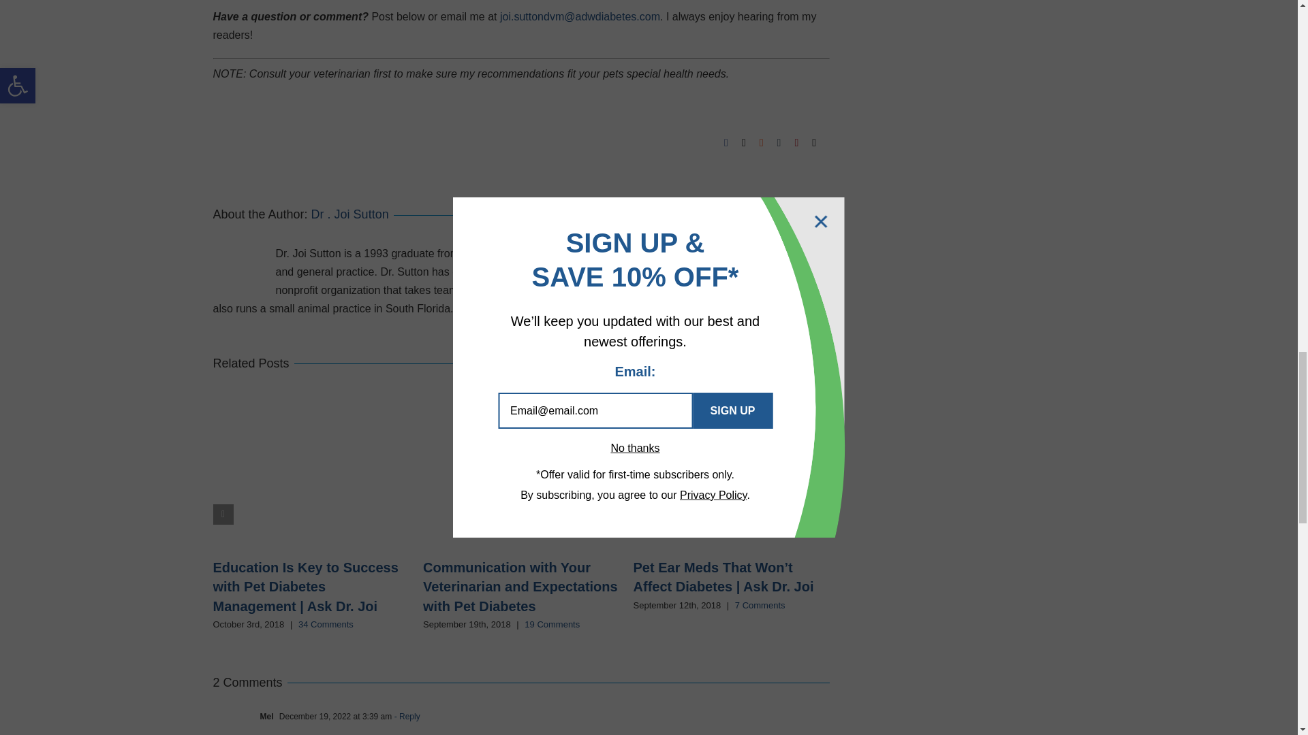 The width and height of the screenshot is (1308, 735). Describe the element at coordinates (796, 143) in the screenshot. I see `Pinterest` at that location.